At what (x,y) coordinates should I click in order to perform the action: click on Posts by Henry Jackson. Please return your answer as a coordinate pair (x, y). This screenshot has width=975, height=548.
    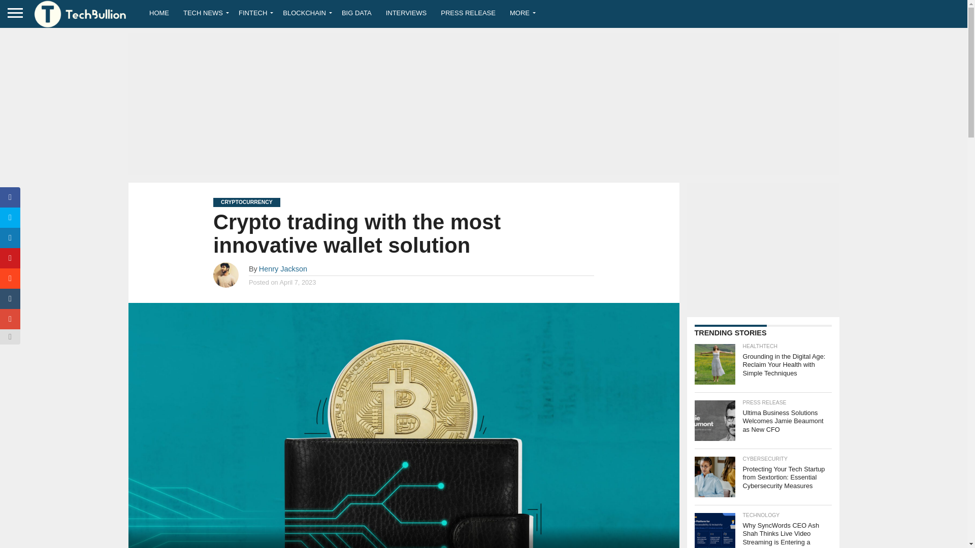
    Looking at the image, I should click on (283, 268).